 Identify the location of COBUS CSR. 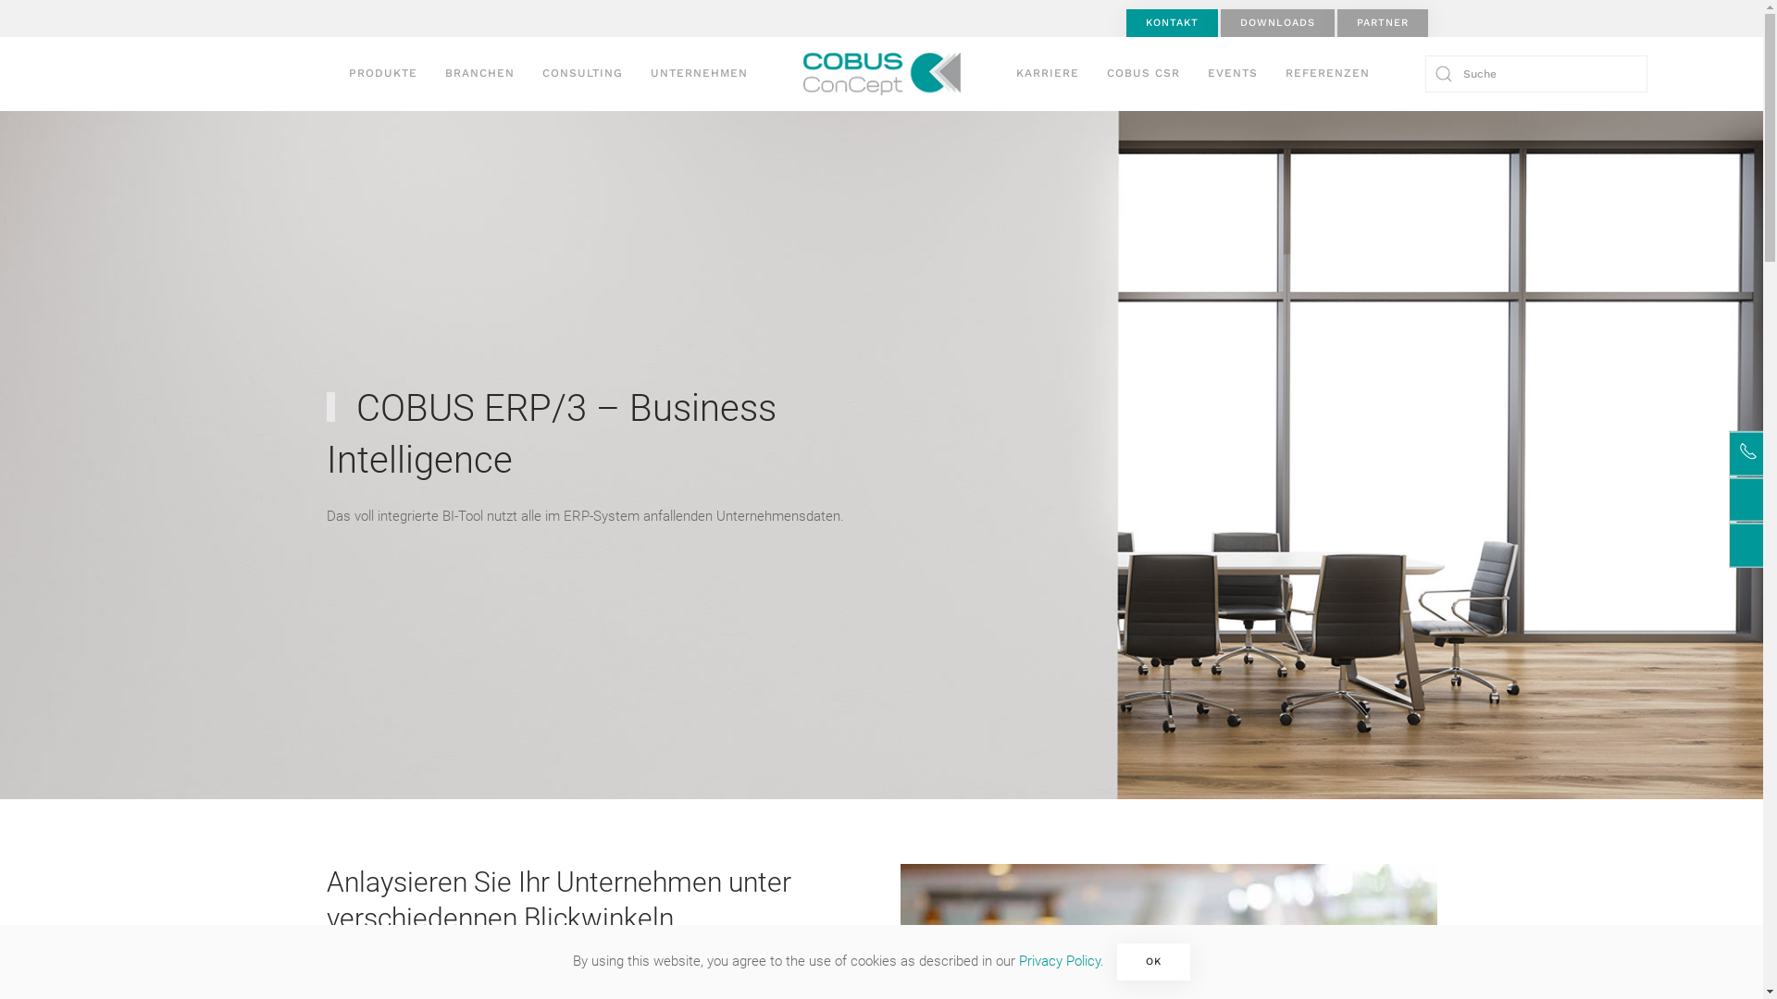
(1142, 74).